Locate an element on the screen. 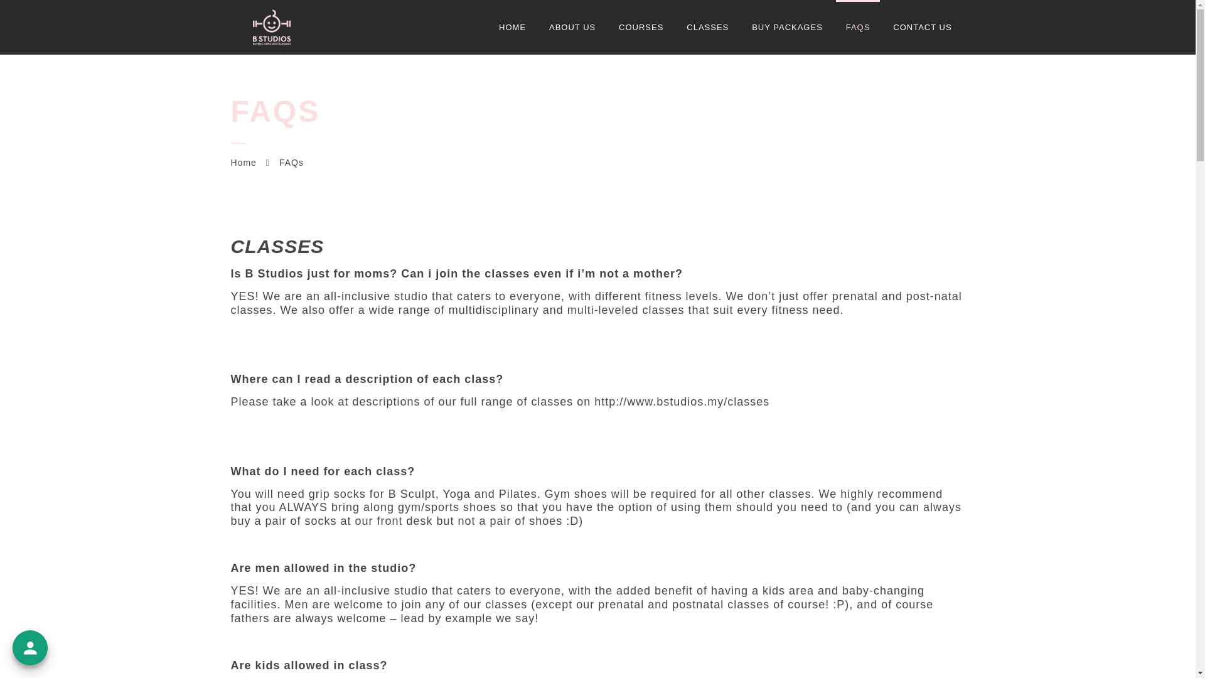 This screenshot has height=678, width=1205. Home is located at coordinates (244, 162).